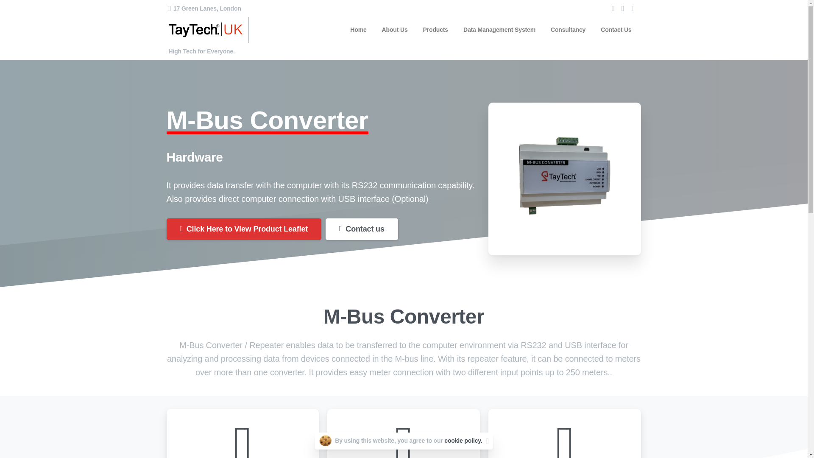 Image resolution: width=814 pixels, height=458 pixels. I want to click on Pumps, so click(363, 305).